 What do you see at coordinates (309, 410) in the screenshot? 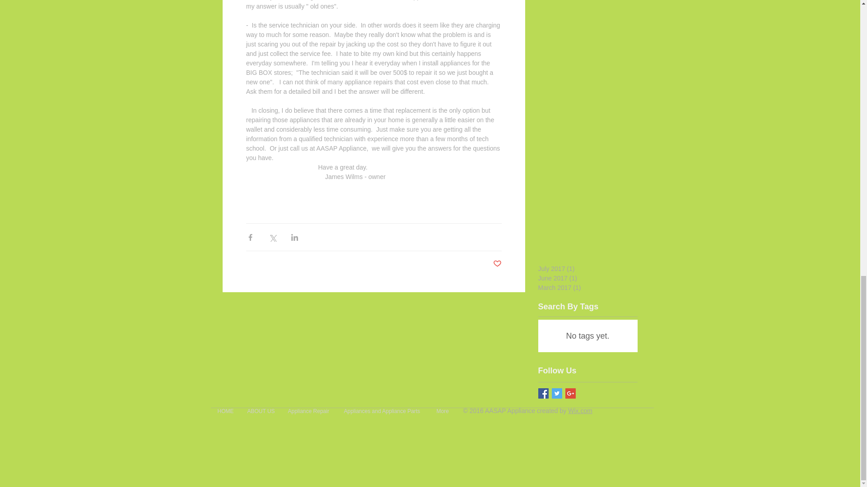
I see `Appliance Repair` at bounding box center [309, 410].